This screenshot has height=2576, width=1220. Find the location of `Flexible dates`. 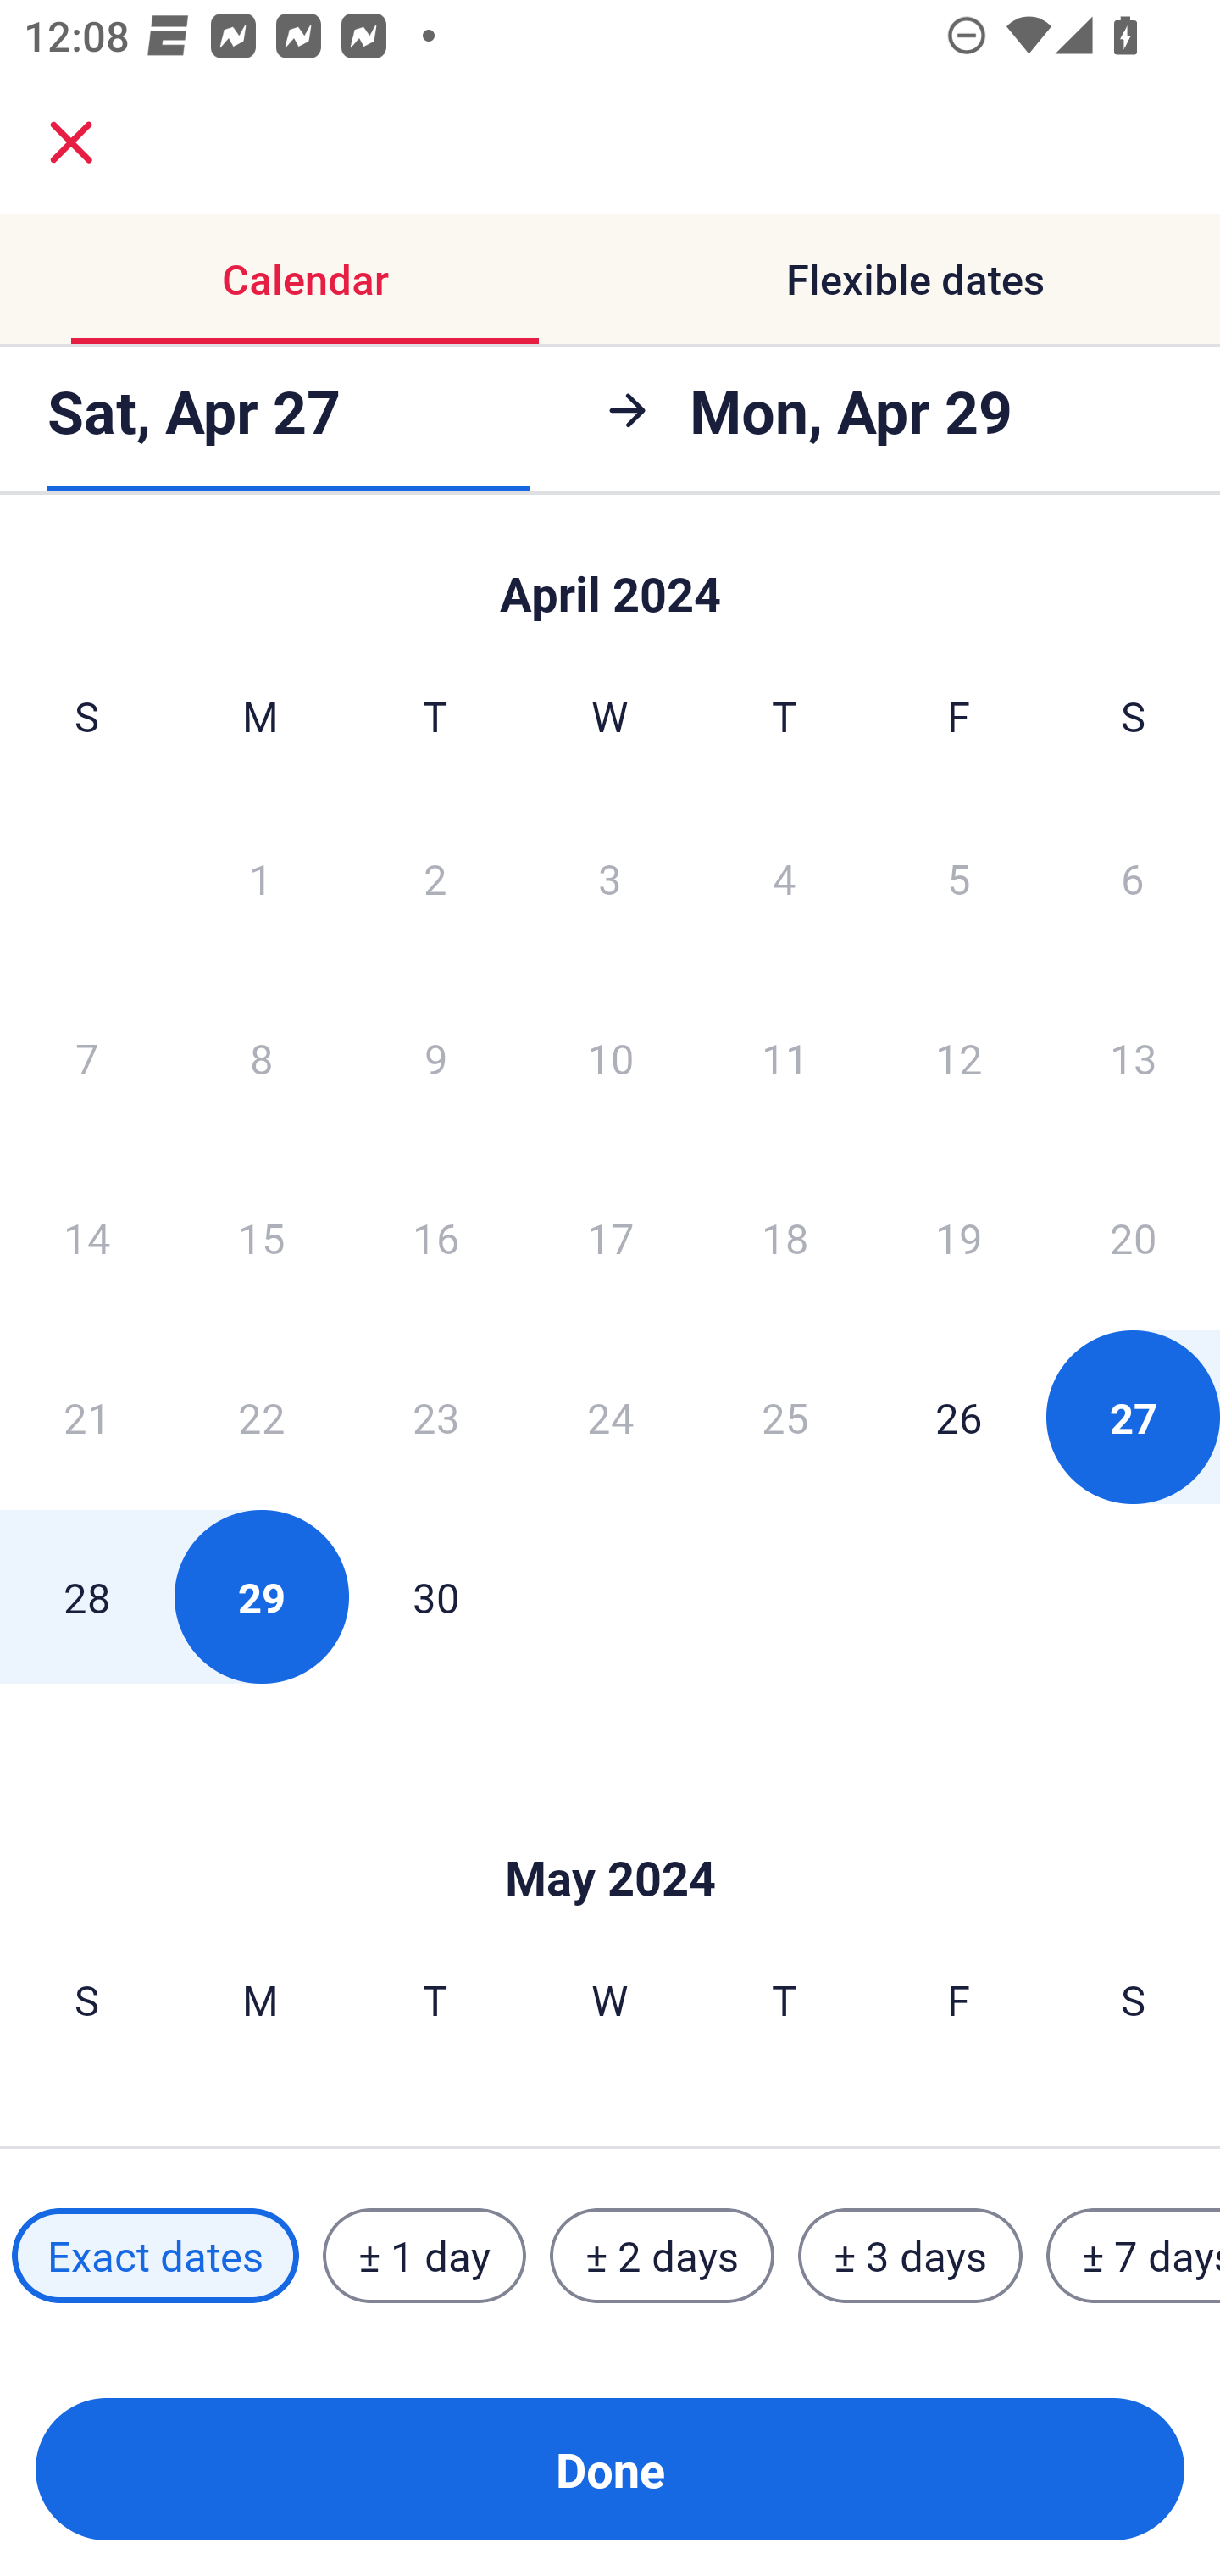

Flexible dates is located at coordinates (915, 280).